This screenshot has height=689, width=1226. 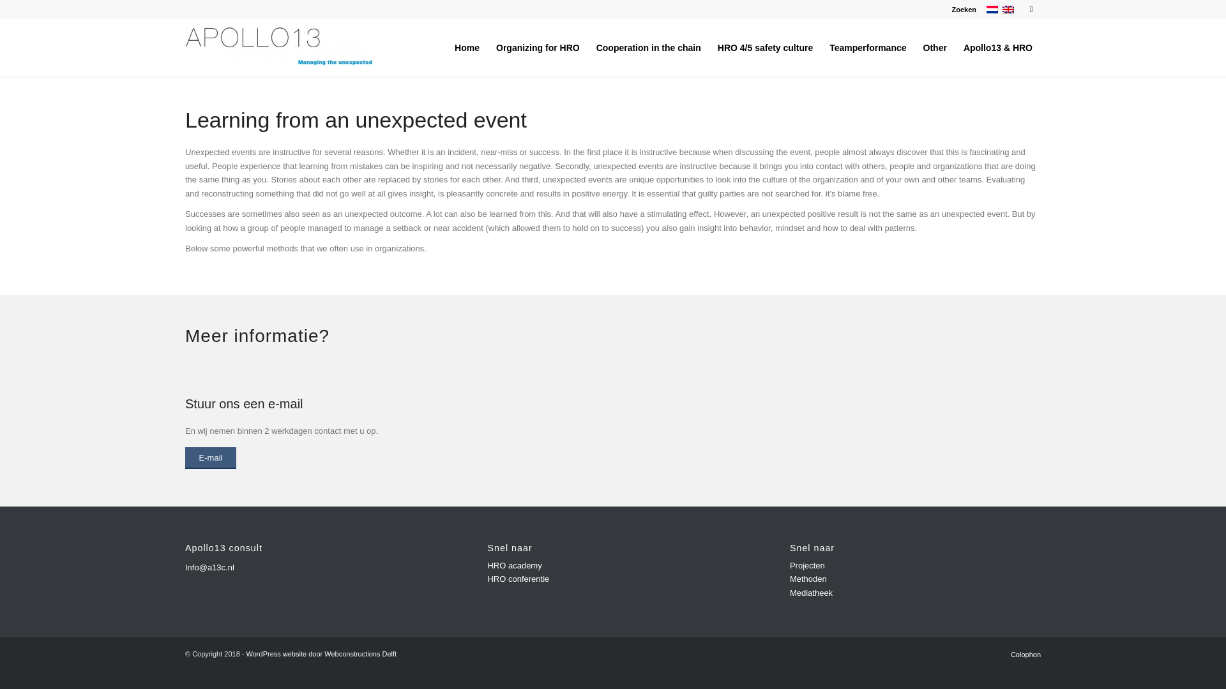 I want to click on WordPress website door Webconstructions Delft, so click(x=322, y=654).